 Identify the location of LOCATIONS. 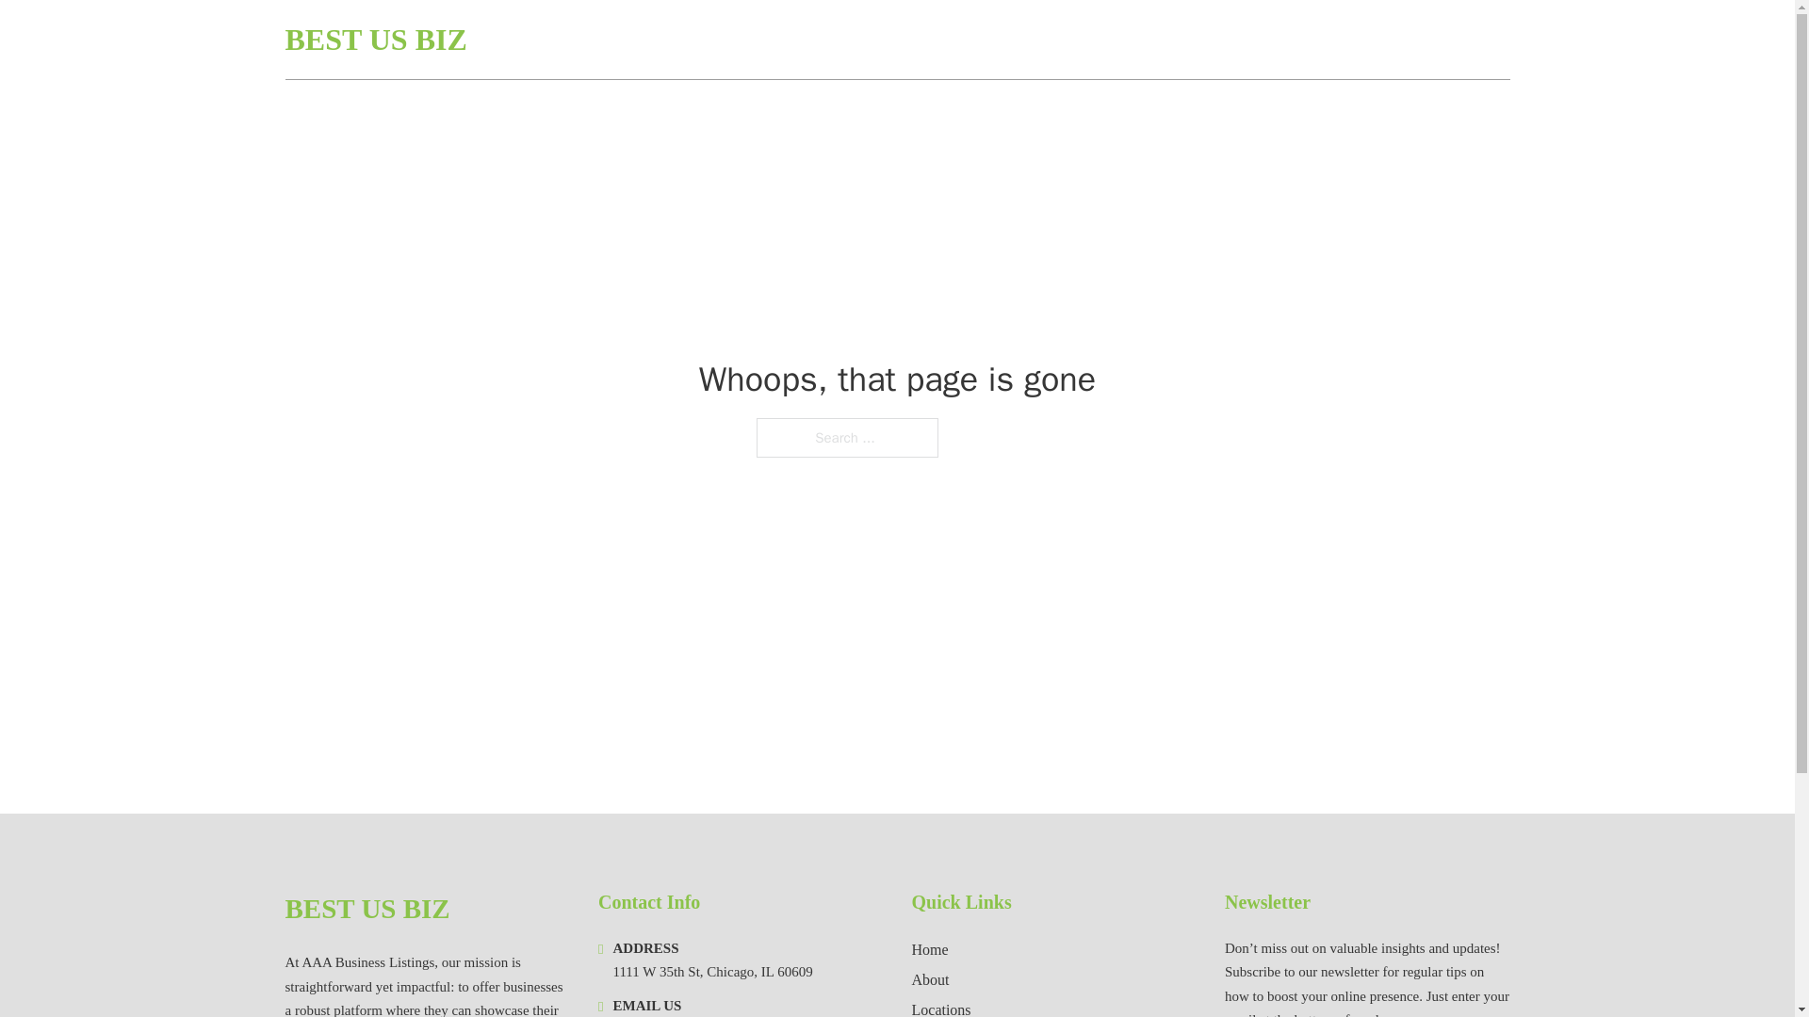
(1374, 40).